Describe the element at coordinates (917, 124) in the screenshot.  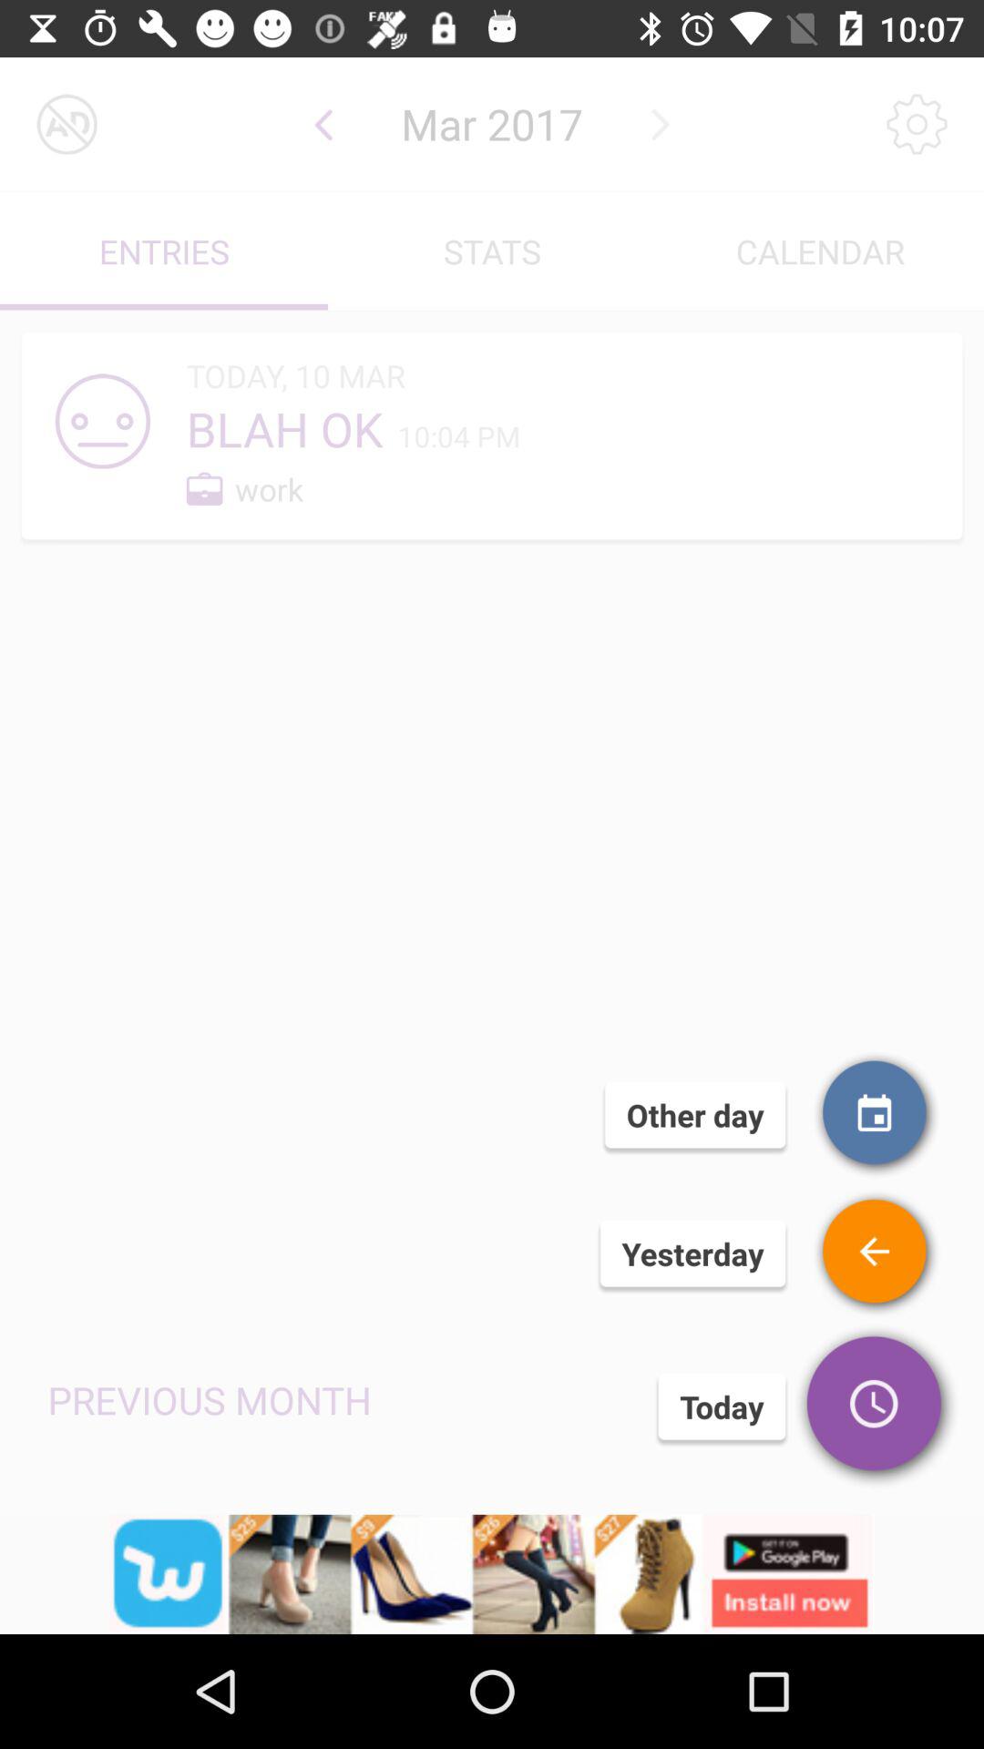
I see `go to setting` at that location.